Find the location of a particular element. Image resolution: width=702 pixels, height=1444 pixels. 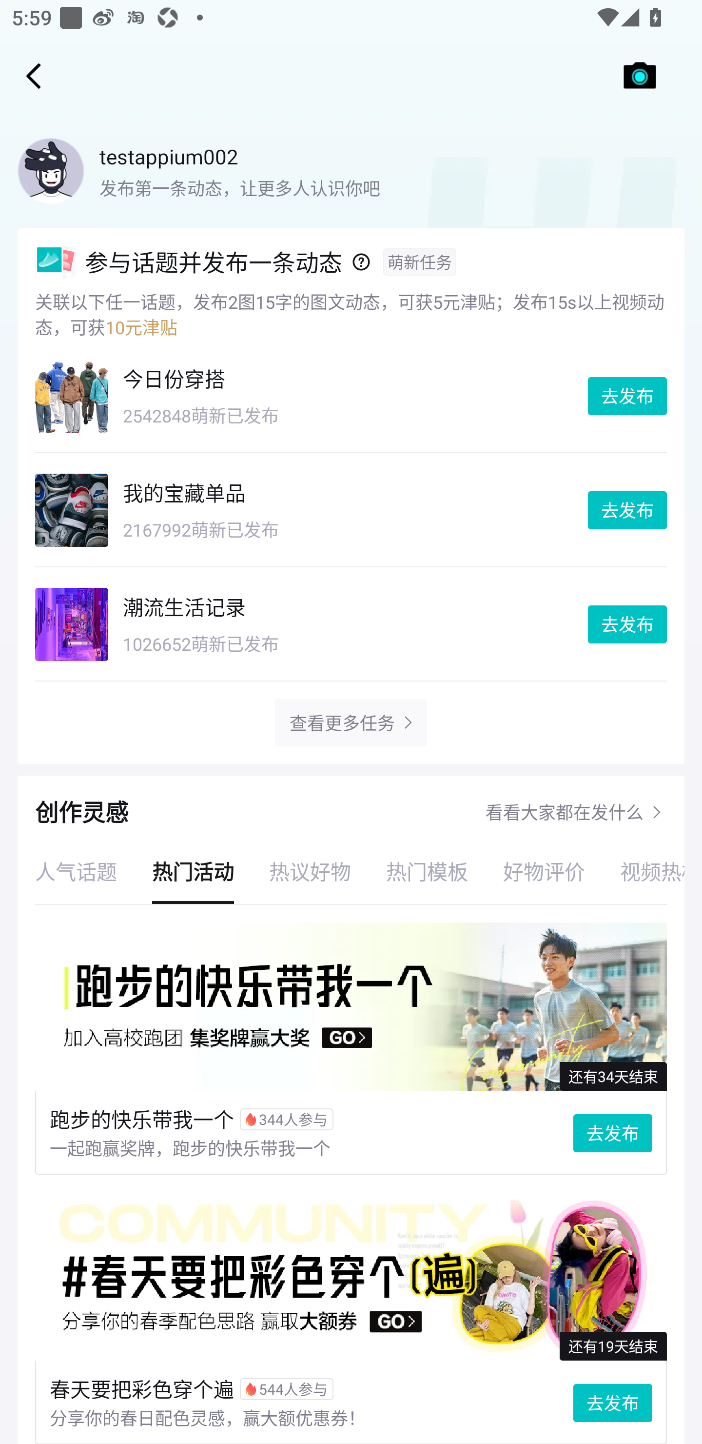

人气话题 is located at coordinates (76, 871).